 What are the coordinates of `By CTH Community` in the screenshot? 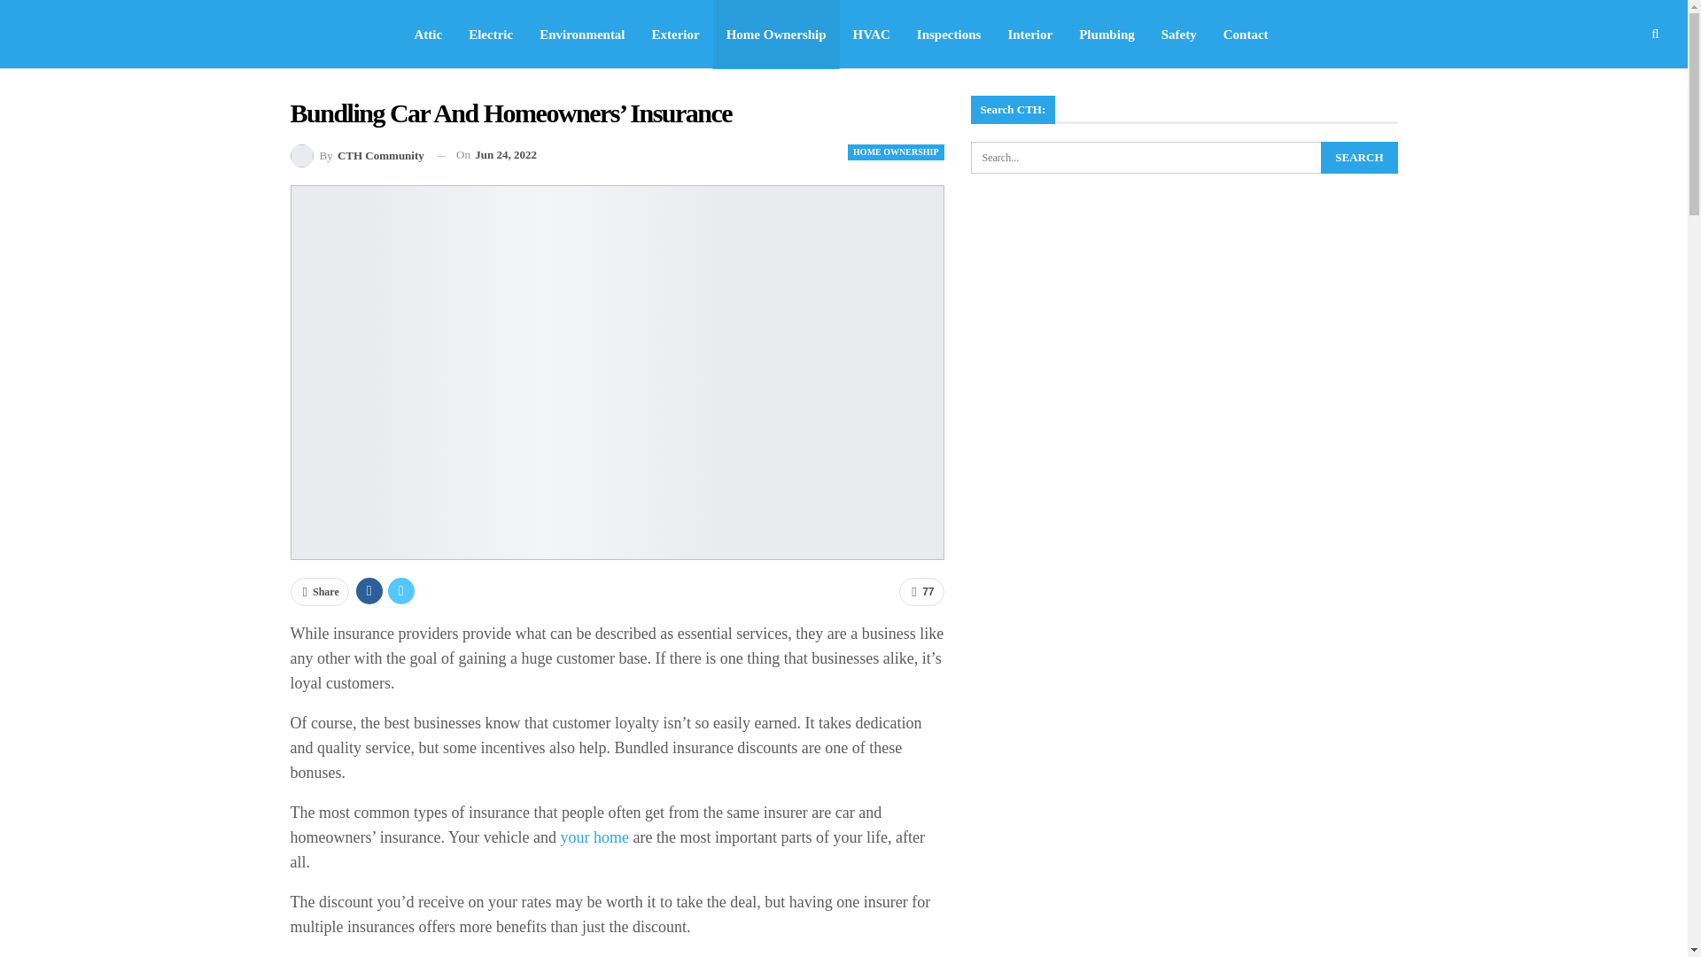 It's located at (357, 156).